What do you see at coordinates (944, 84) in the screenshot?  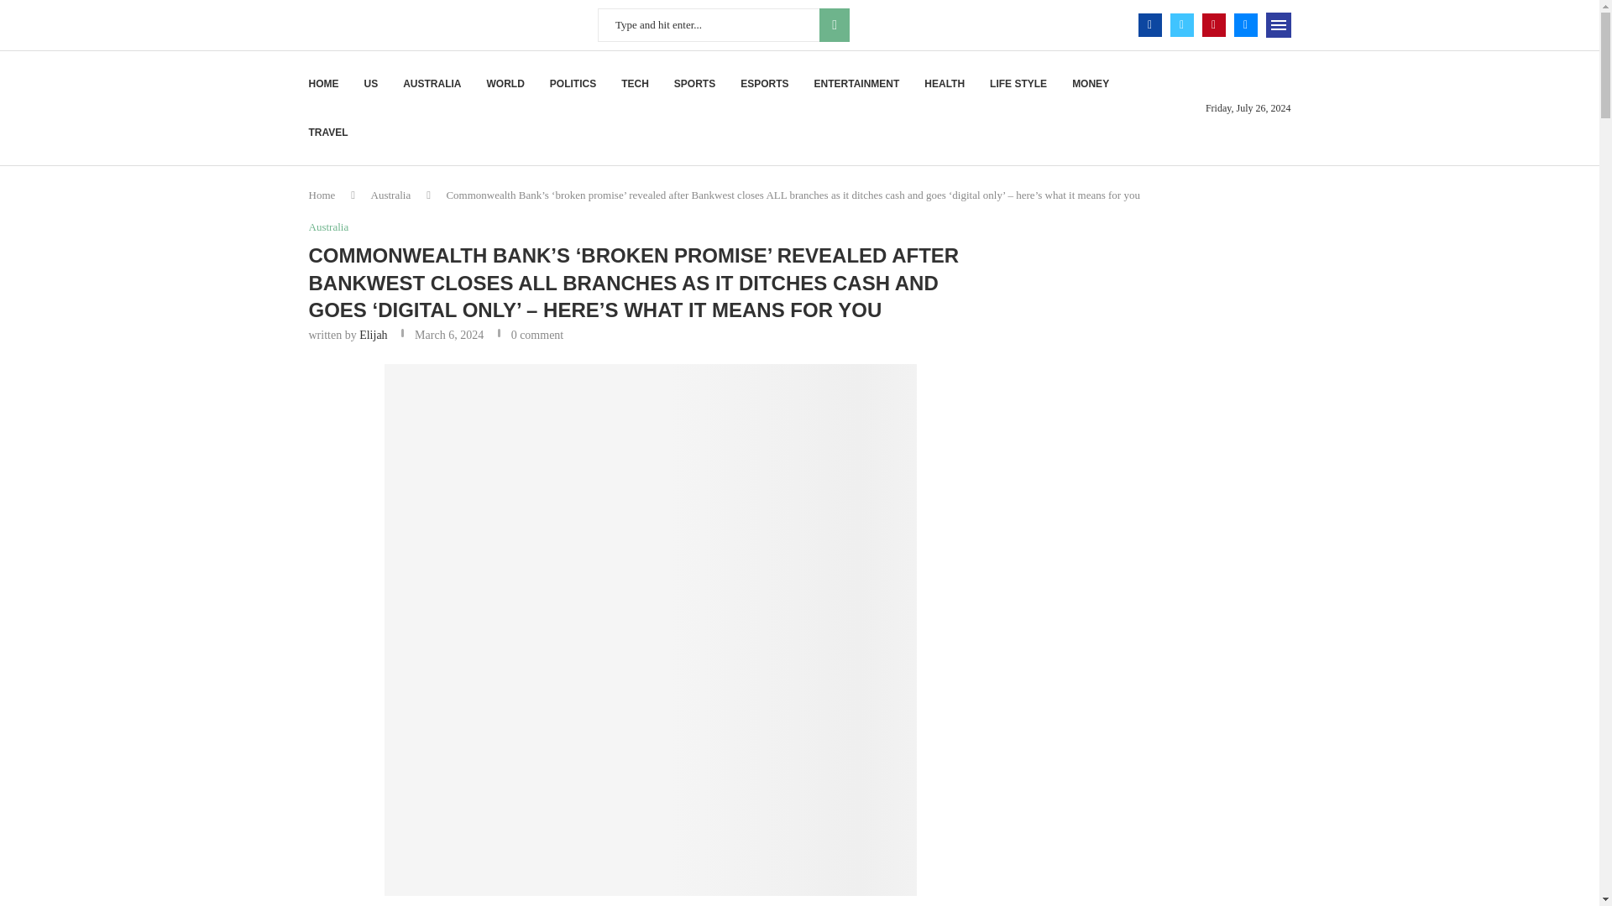 I see `HEALTH` at bounding box center [944, 84].